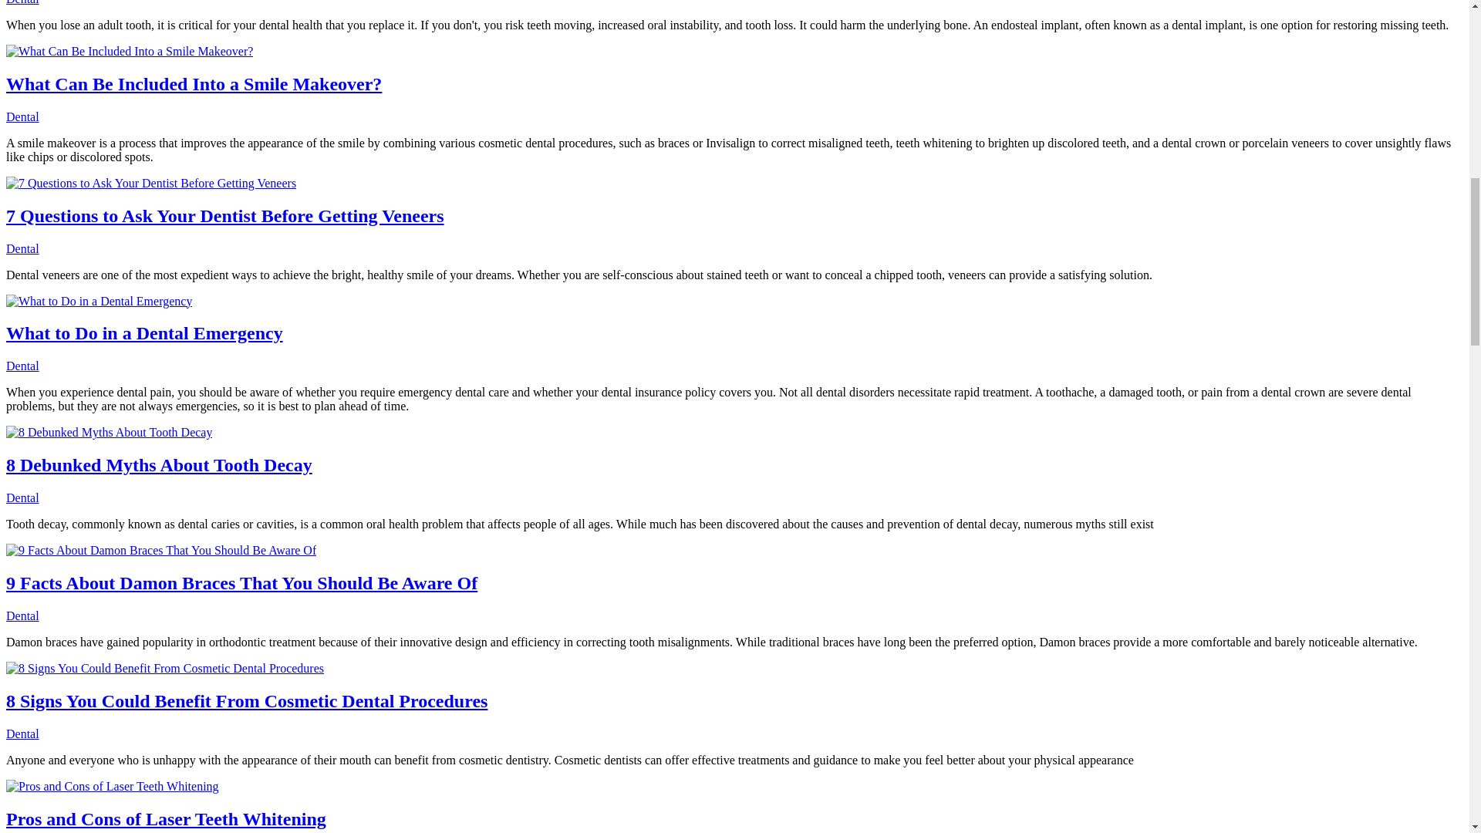 Image resolution: width=1481 pixels, height=833 pixels. Describe the element at coordinates (22, 116) in the screenshot. I see `Dental` at that location.